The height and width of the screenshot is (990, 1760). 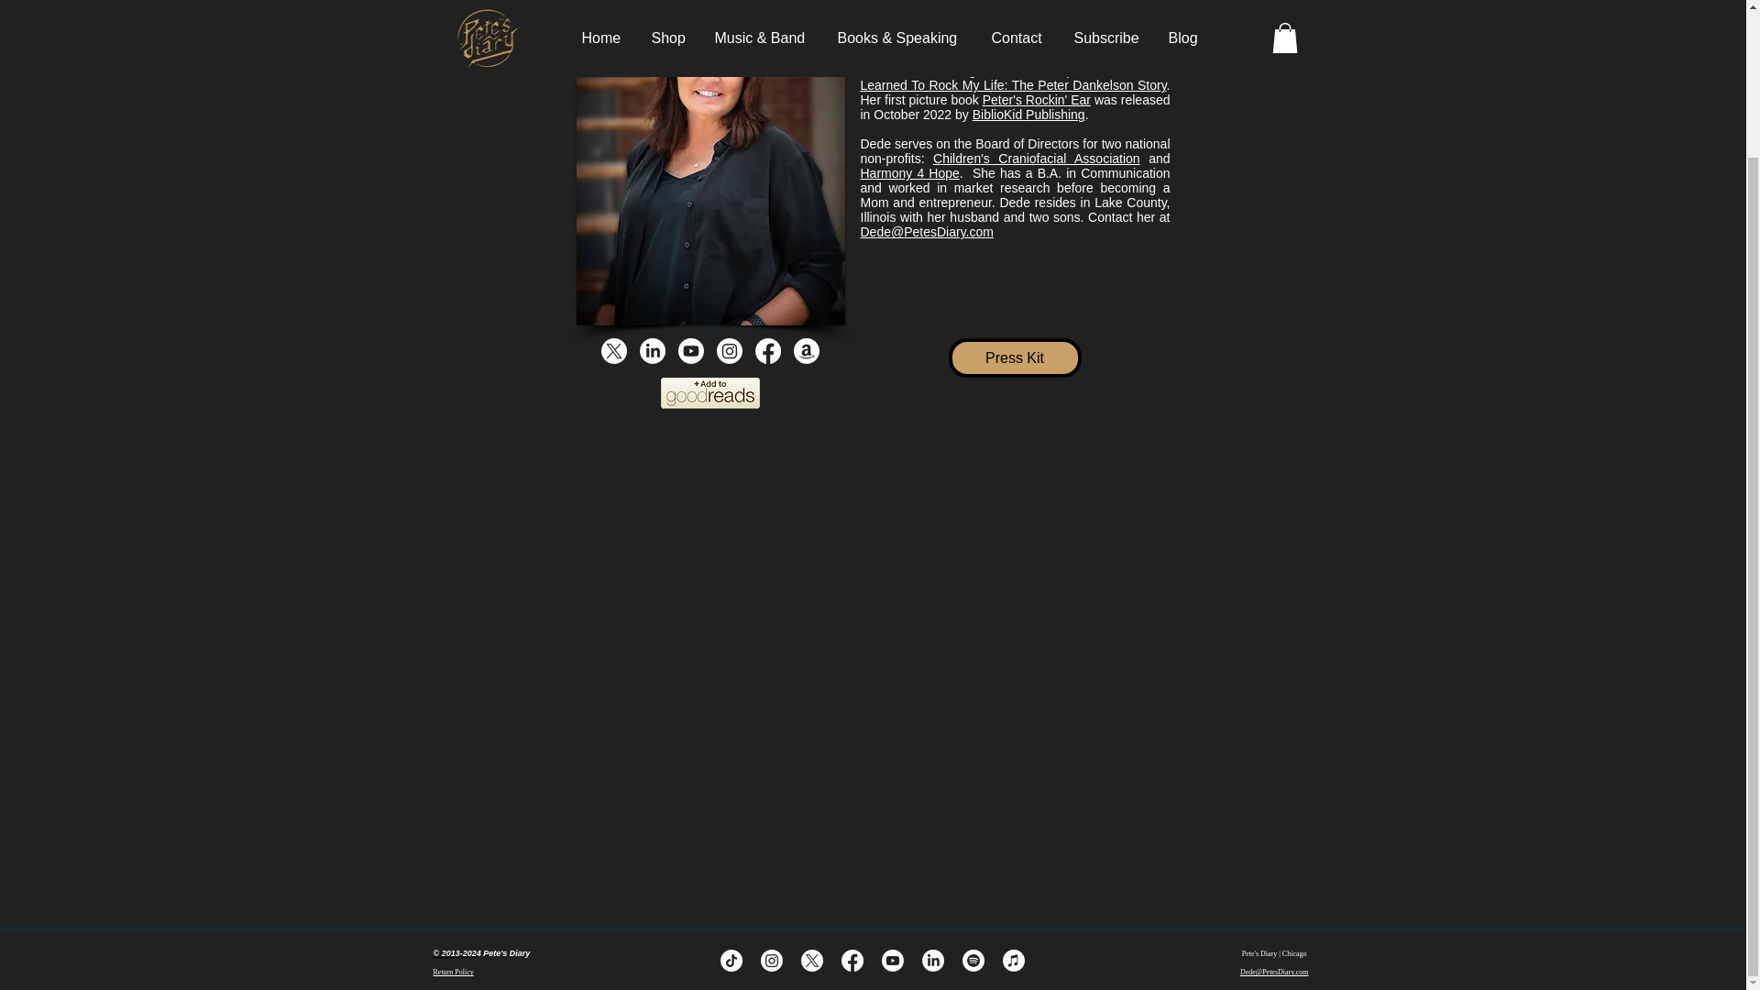 I want to click on Press Kit, so click(x=1014, y=357).